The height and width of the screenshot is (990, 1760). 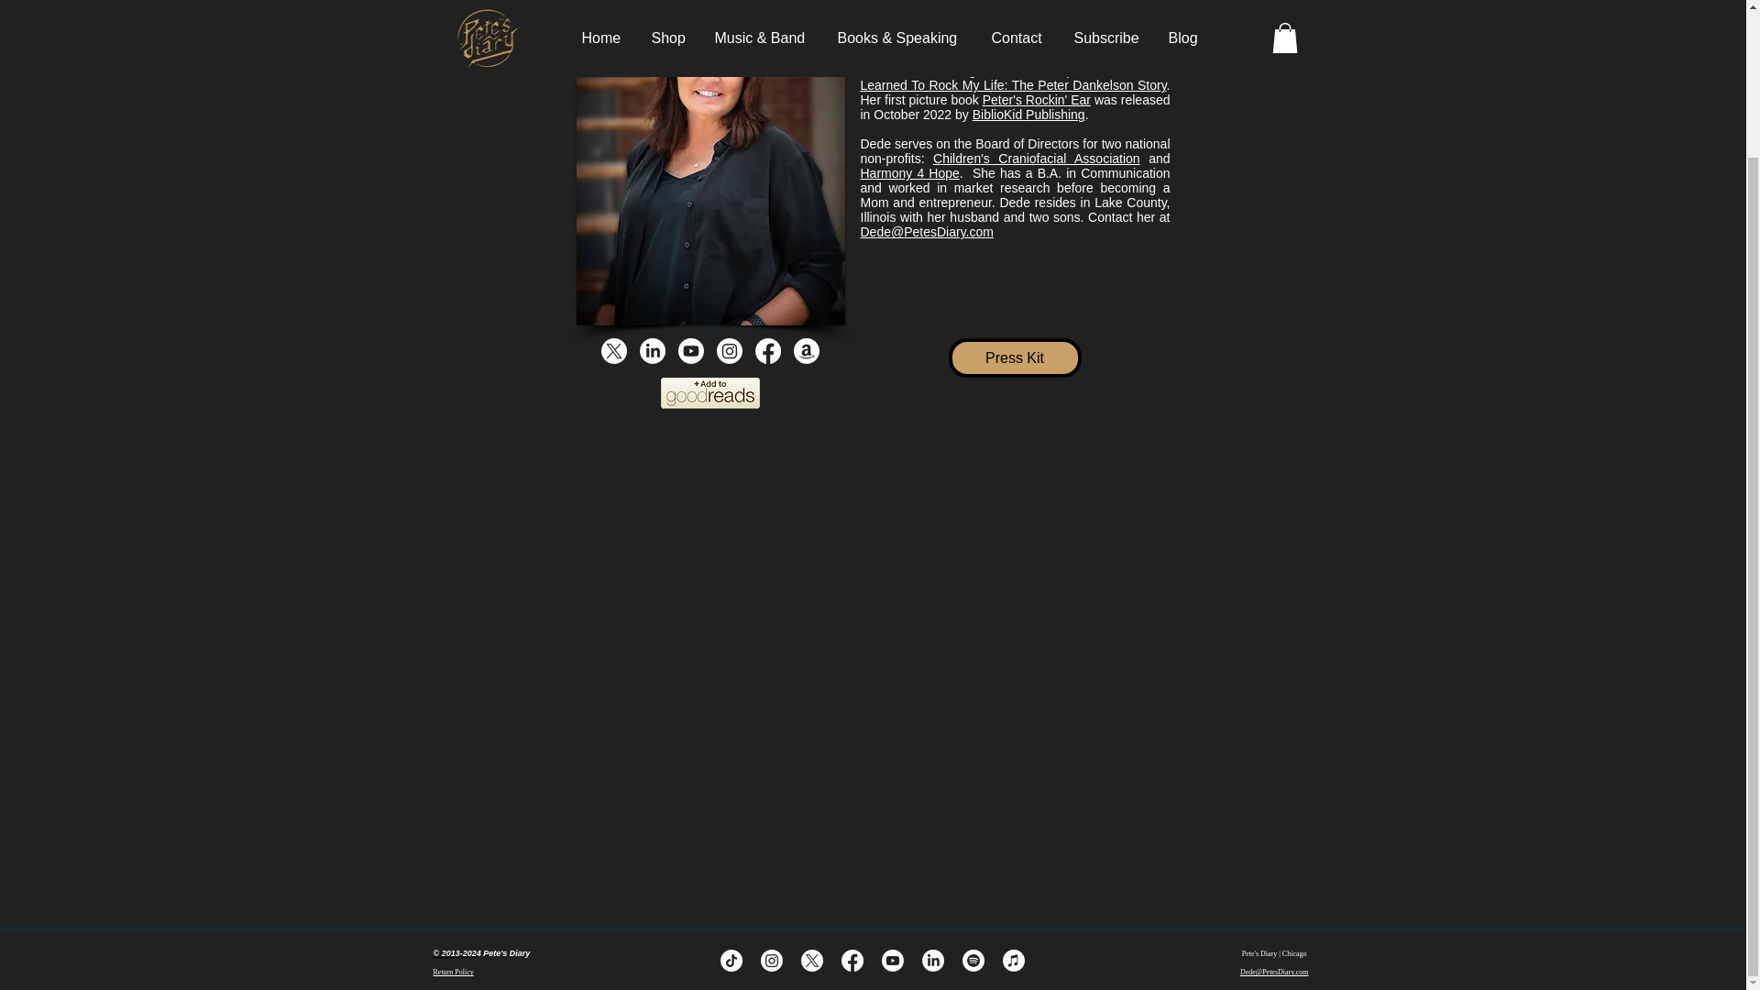 I want to click on Press Kit, so click(x=1014, y=357).